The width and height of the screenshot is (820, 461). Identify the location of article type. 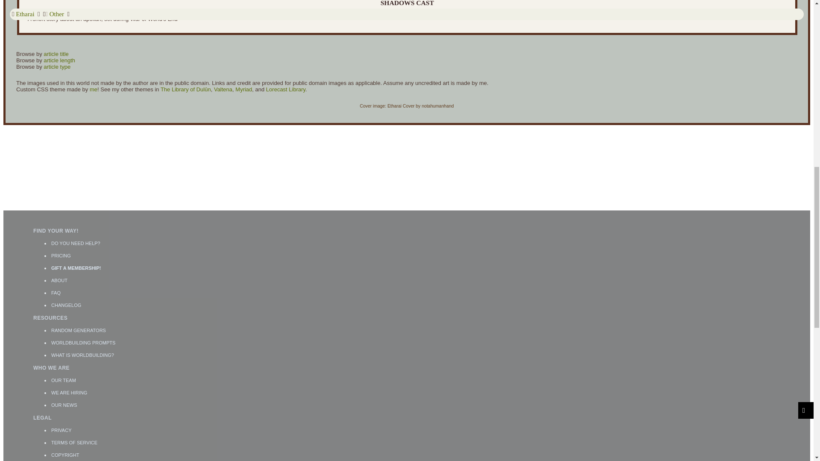
(57, 67).